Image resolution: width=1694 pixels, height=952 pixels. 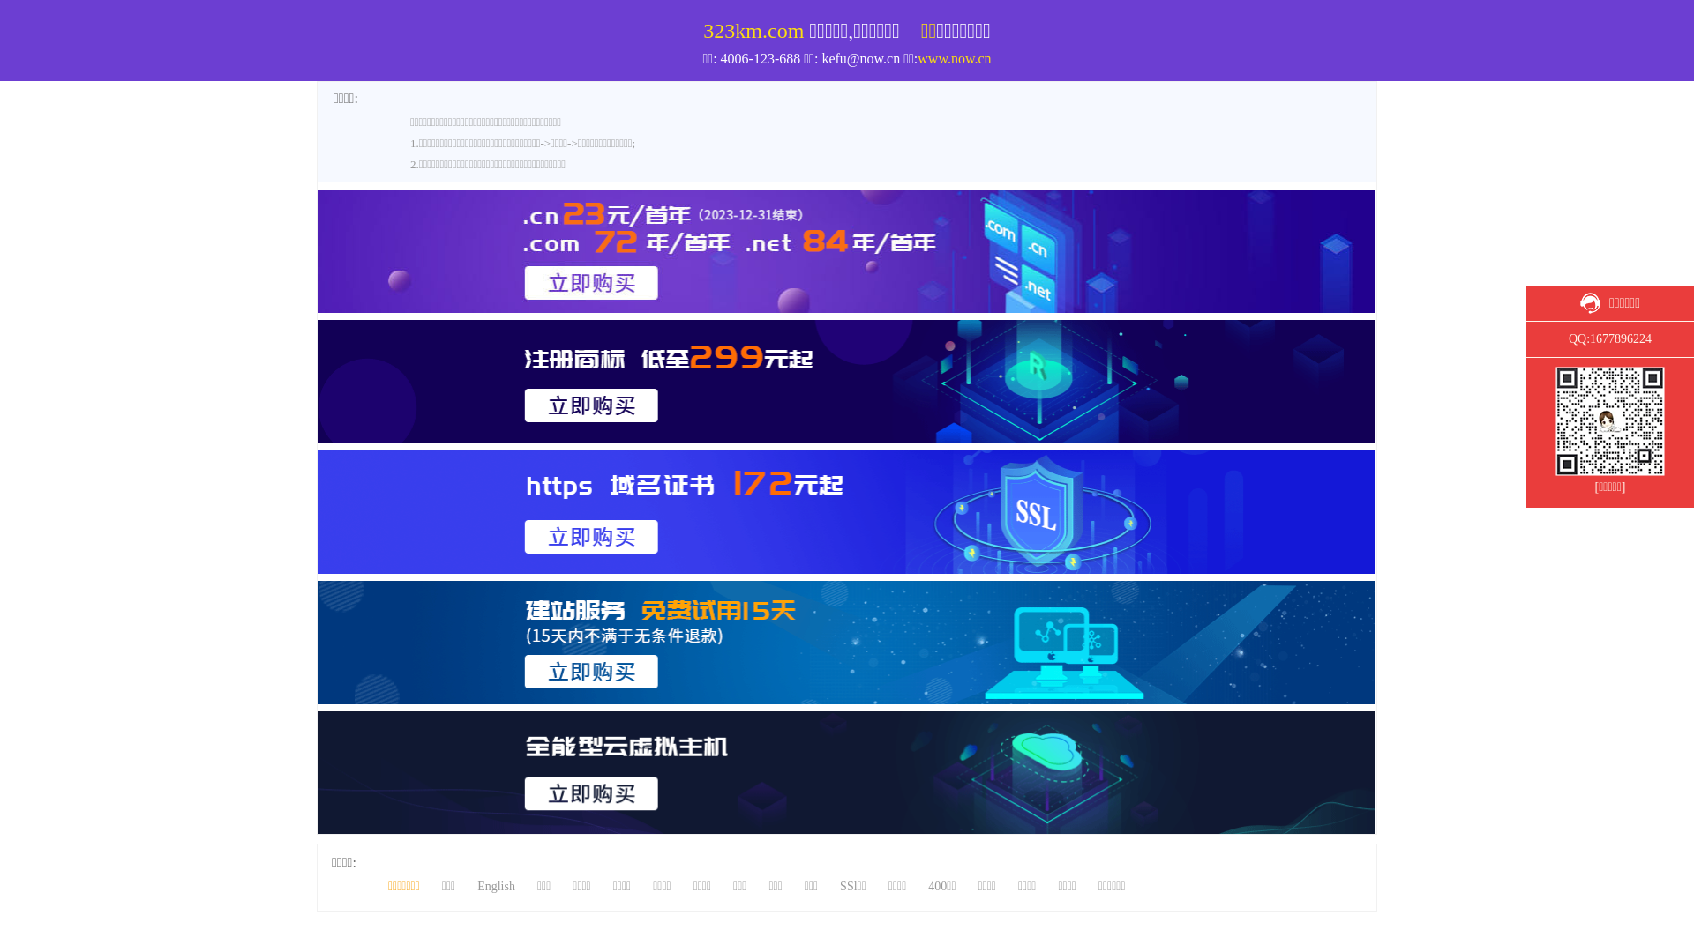 What do you see at coordinates (496, 887) in the screenshot?
I see `English` at bounding box center [496, 887].